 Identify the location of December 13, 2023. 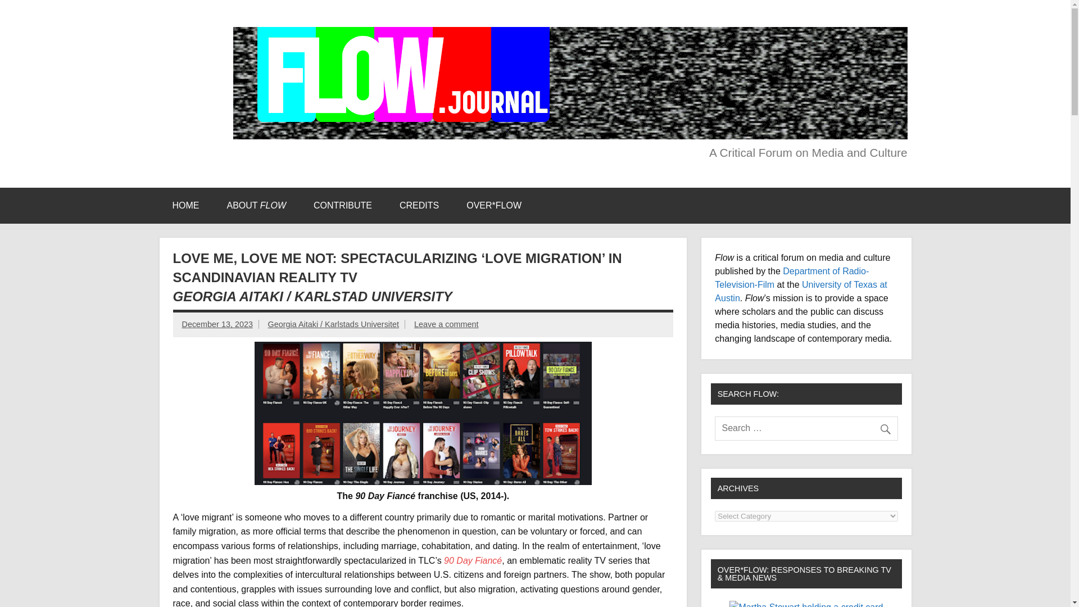
(217, 324).